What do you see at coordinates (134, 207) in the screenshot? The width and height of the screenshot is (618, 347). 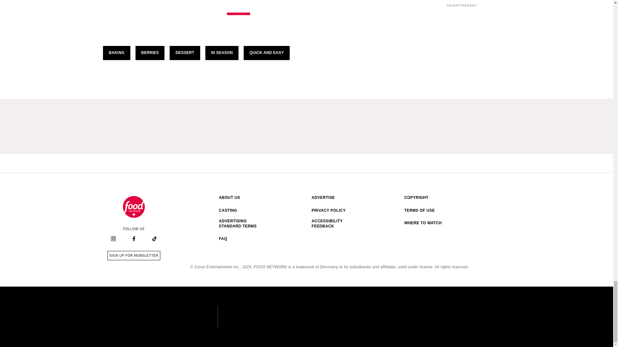 I see `Food Network Canada home` at bounding box center [134, 207].